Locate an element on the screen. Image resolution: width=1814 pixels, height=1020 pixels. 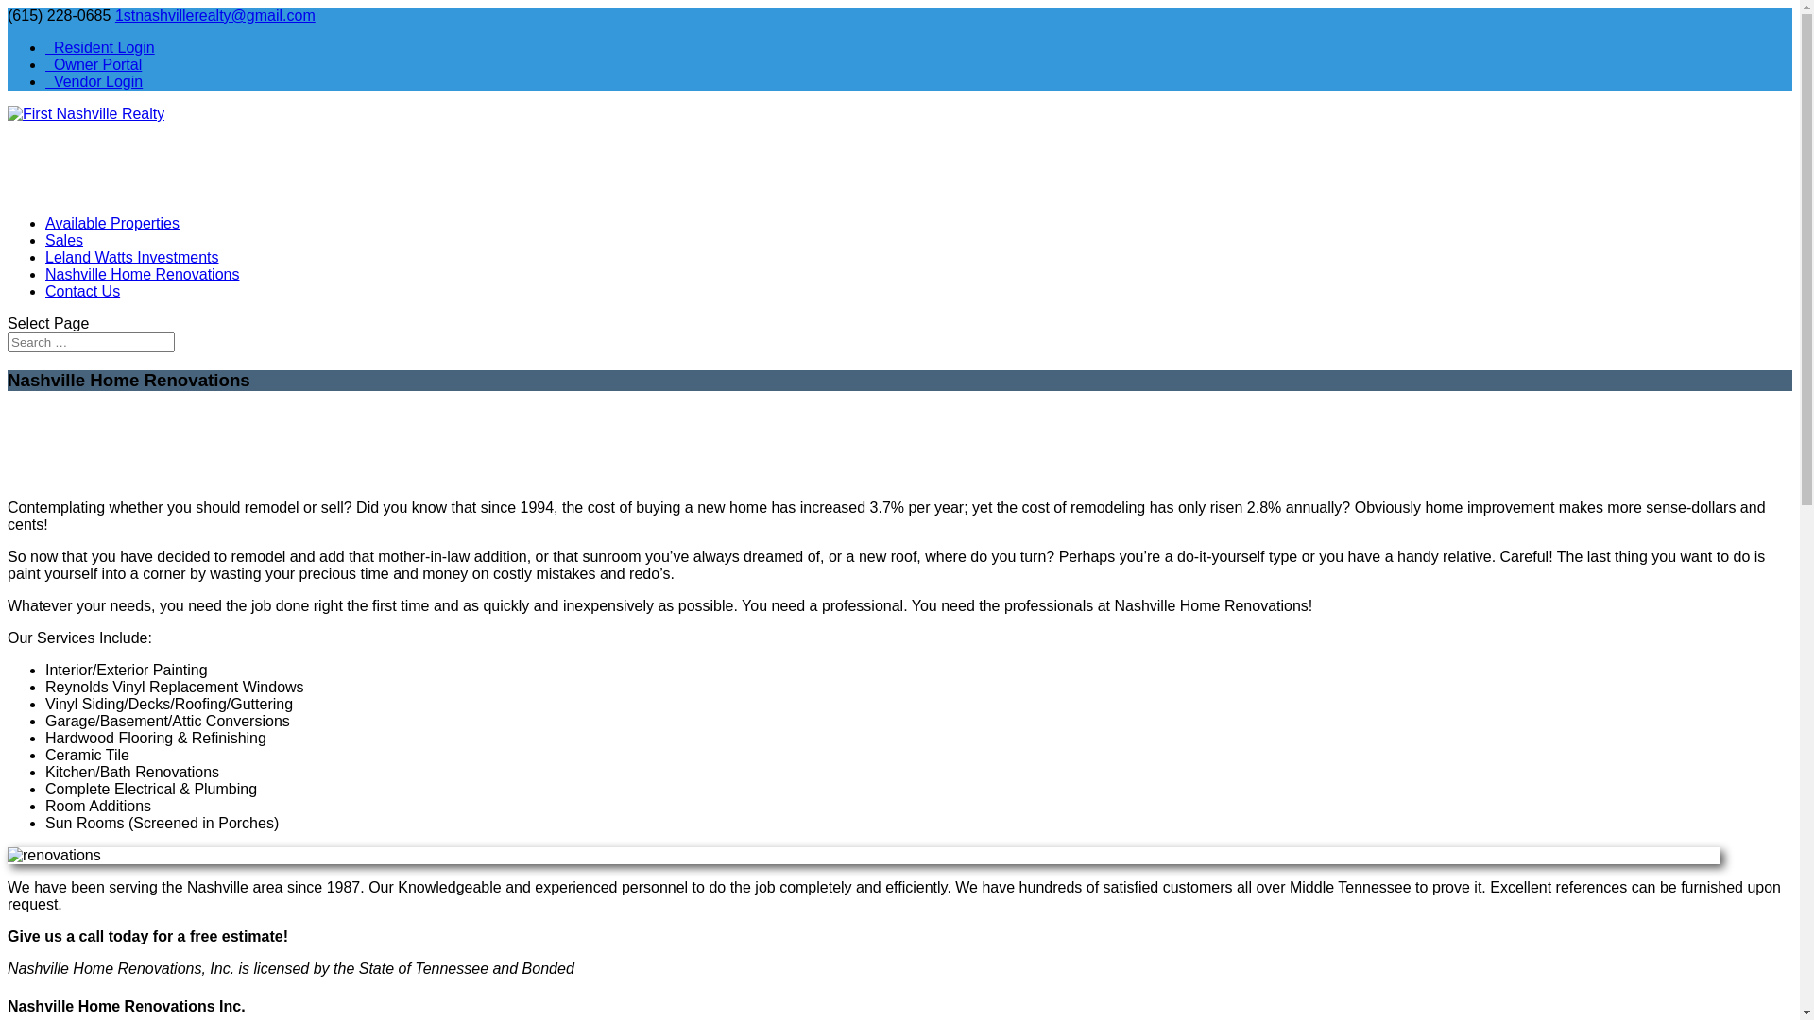
Available Properties is located at coordinates (112, 232).